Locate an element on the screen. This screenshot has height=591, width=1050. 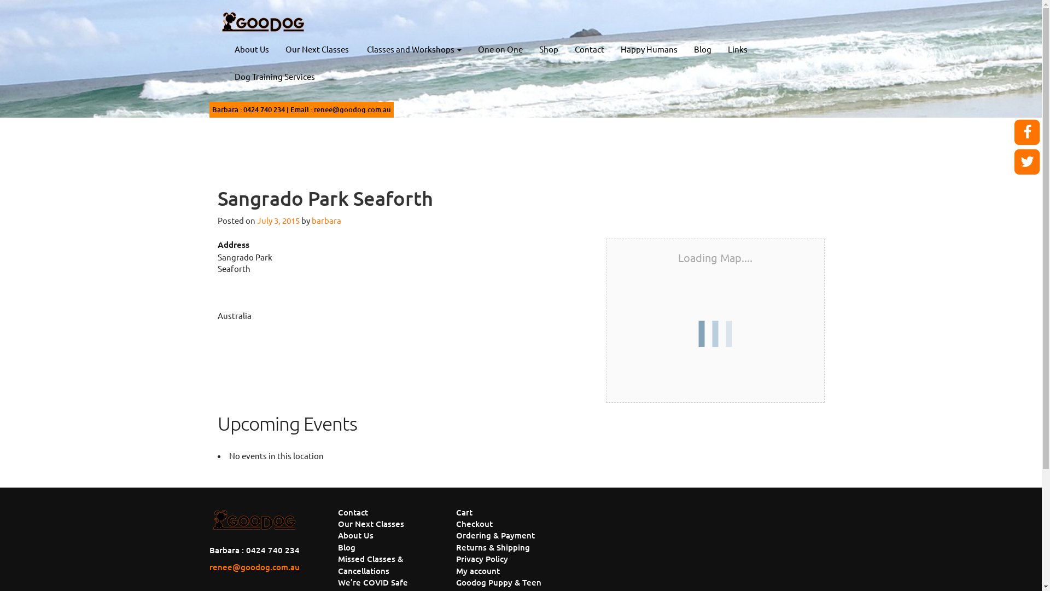
Contact is located at coordinates (590, 49).